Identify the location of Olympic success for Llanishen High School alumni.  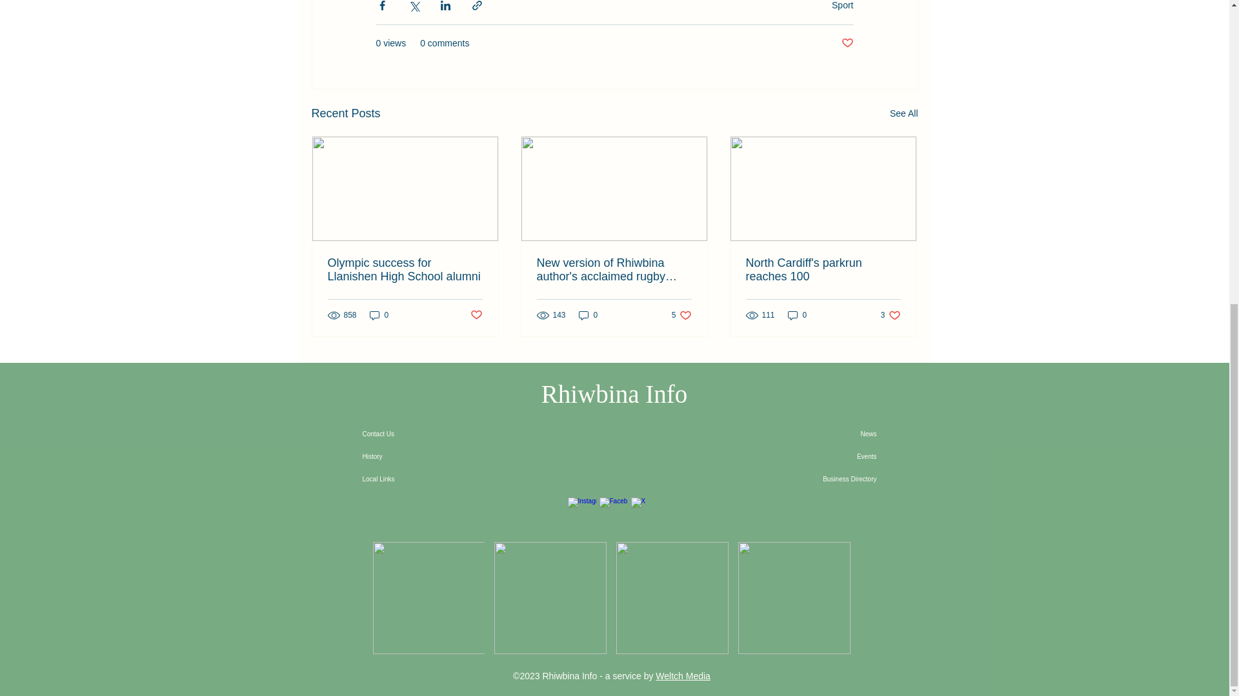
(405, 269).